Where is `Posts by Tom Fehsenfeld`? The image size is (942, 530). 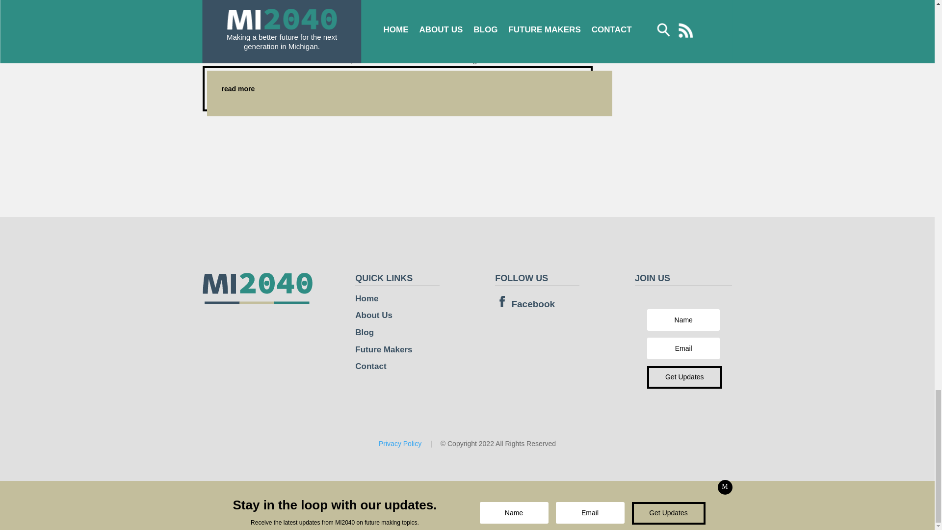 Posts by Tom Fehsenfeld is located at coordinates (243, 34).